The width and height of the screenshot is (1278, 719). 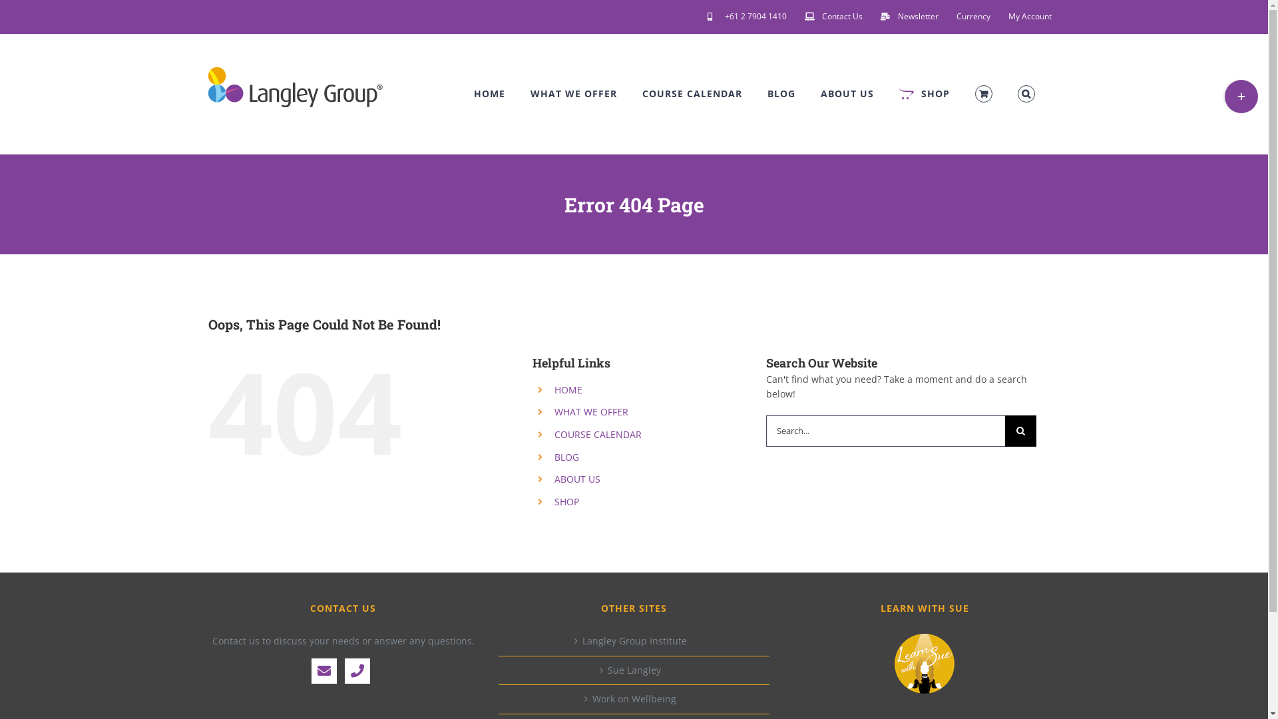 What do you see at coordinates (567, 502) in the screenshot?
I see `SHOP` at bounding box center [567, 502].